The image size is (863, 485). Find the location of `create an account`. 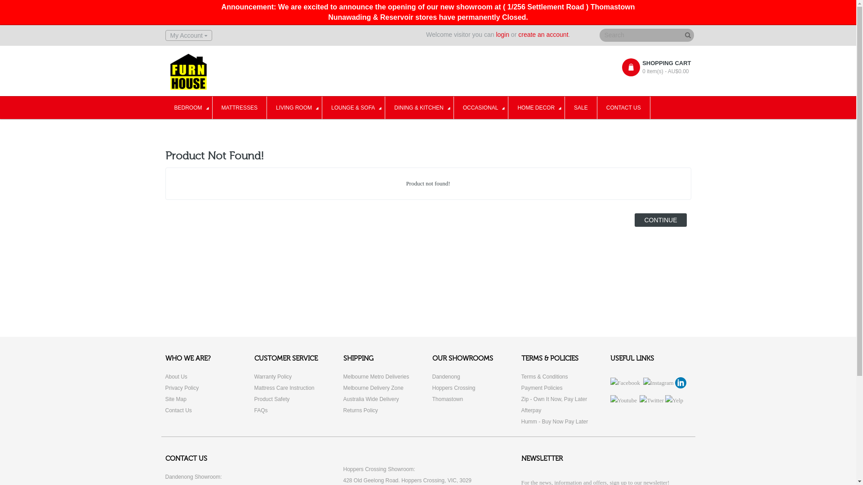

create an account is located at coordinates (543, 35).